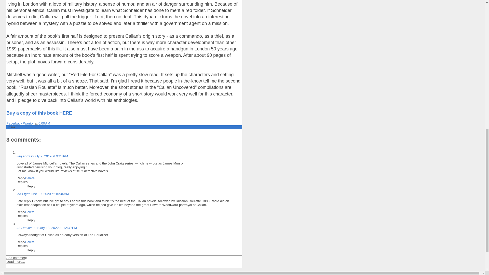 The image size is (489, 275). I want to click on Load more..., so click(15, 262).